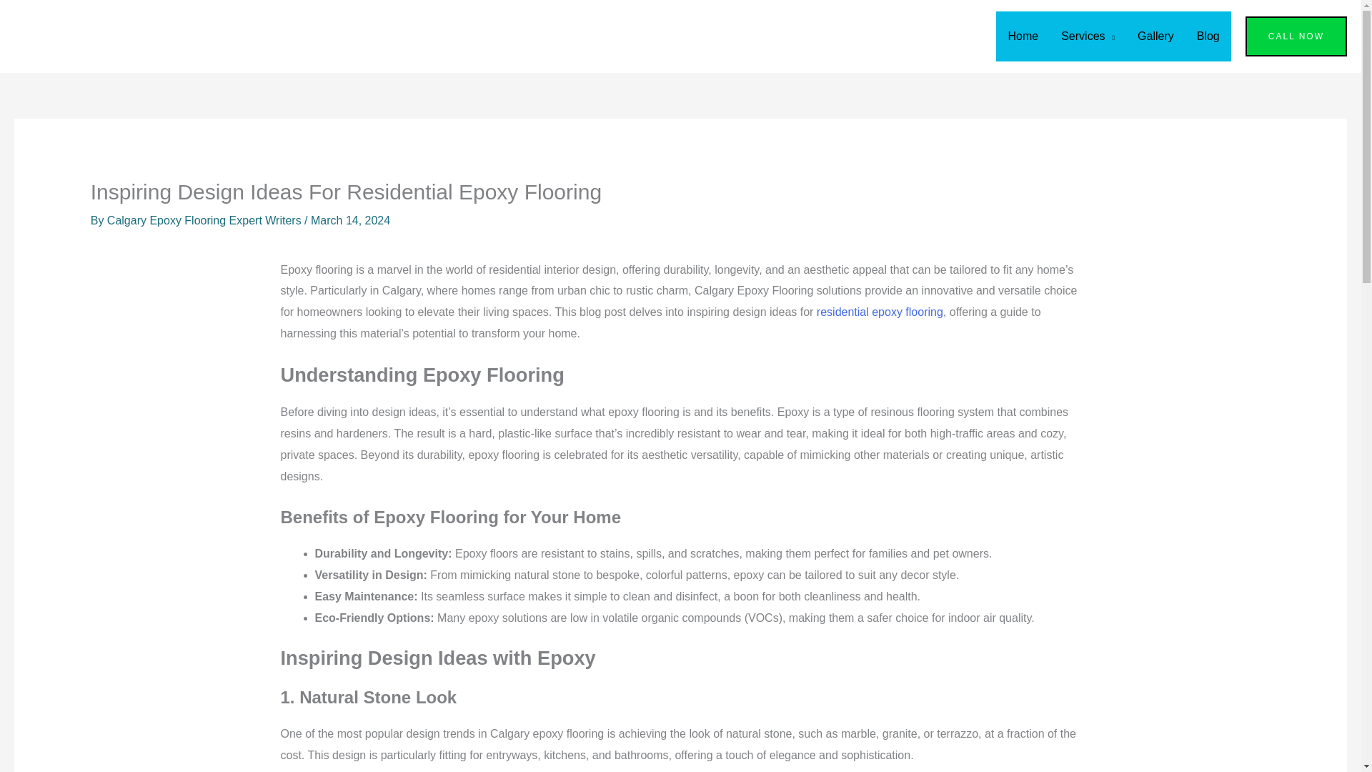  What do you see at coordinates (1208, 36) in the screenshot?
I see `Blog` at bounding box center [1208, 36].